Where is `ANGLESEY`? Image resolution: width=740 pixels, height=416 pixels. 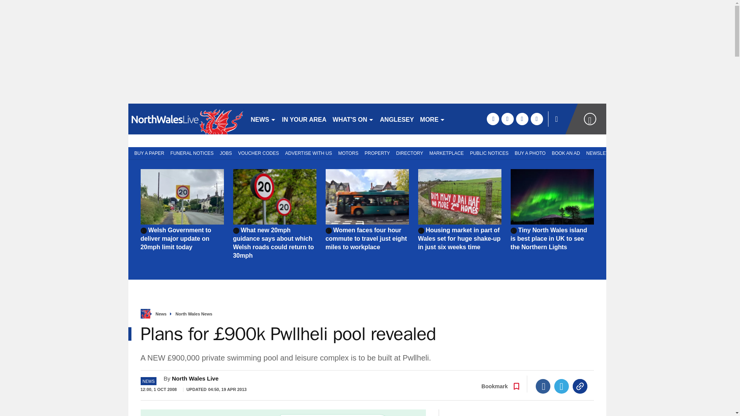 ANGLESEY is located at coordinates (397, 119).